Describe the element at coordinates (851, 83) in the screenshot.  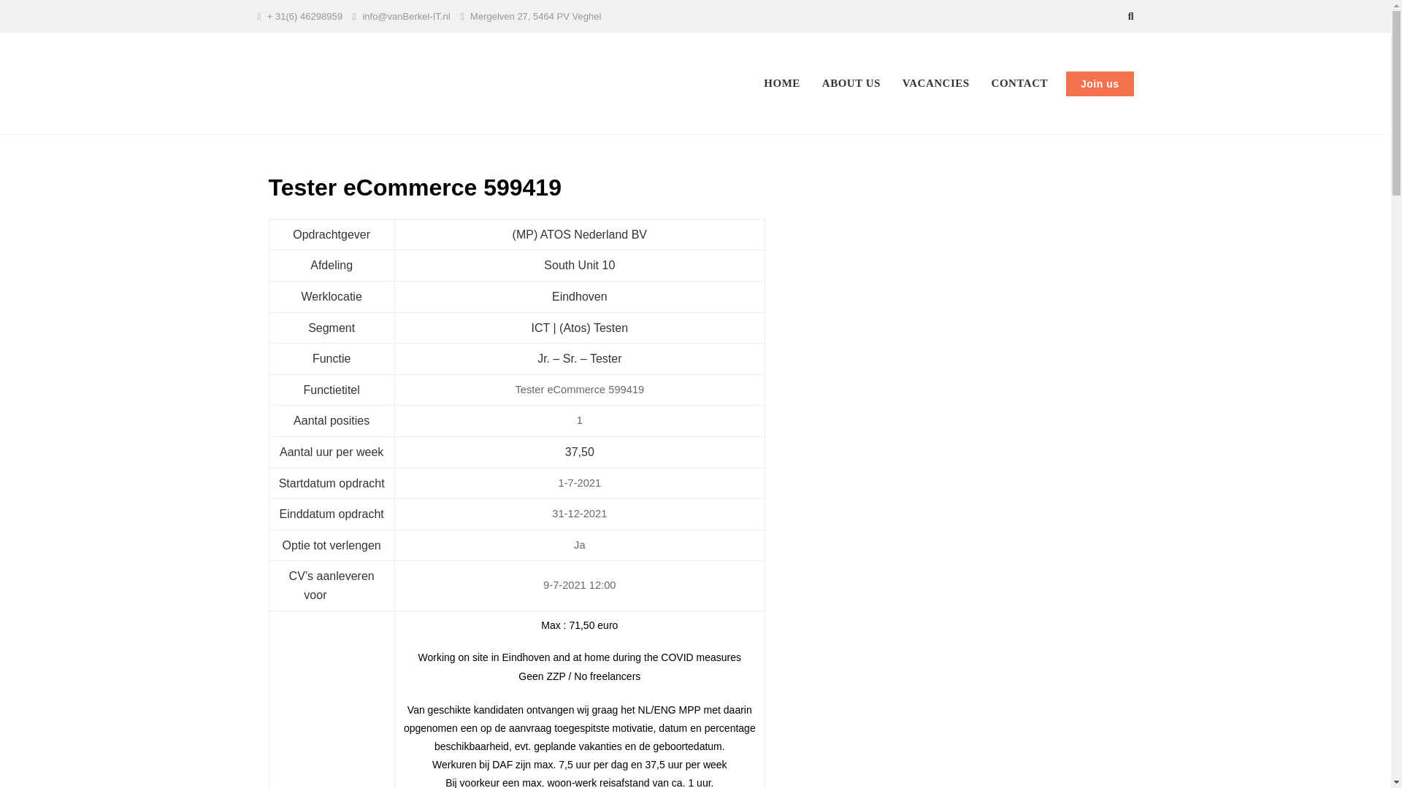
I see `ABOUT US` at that location.